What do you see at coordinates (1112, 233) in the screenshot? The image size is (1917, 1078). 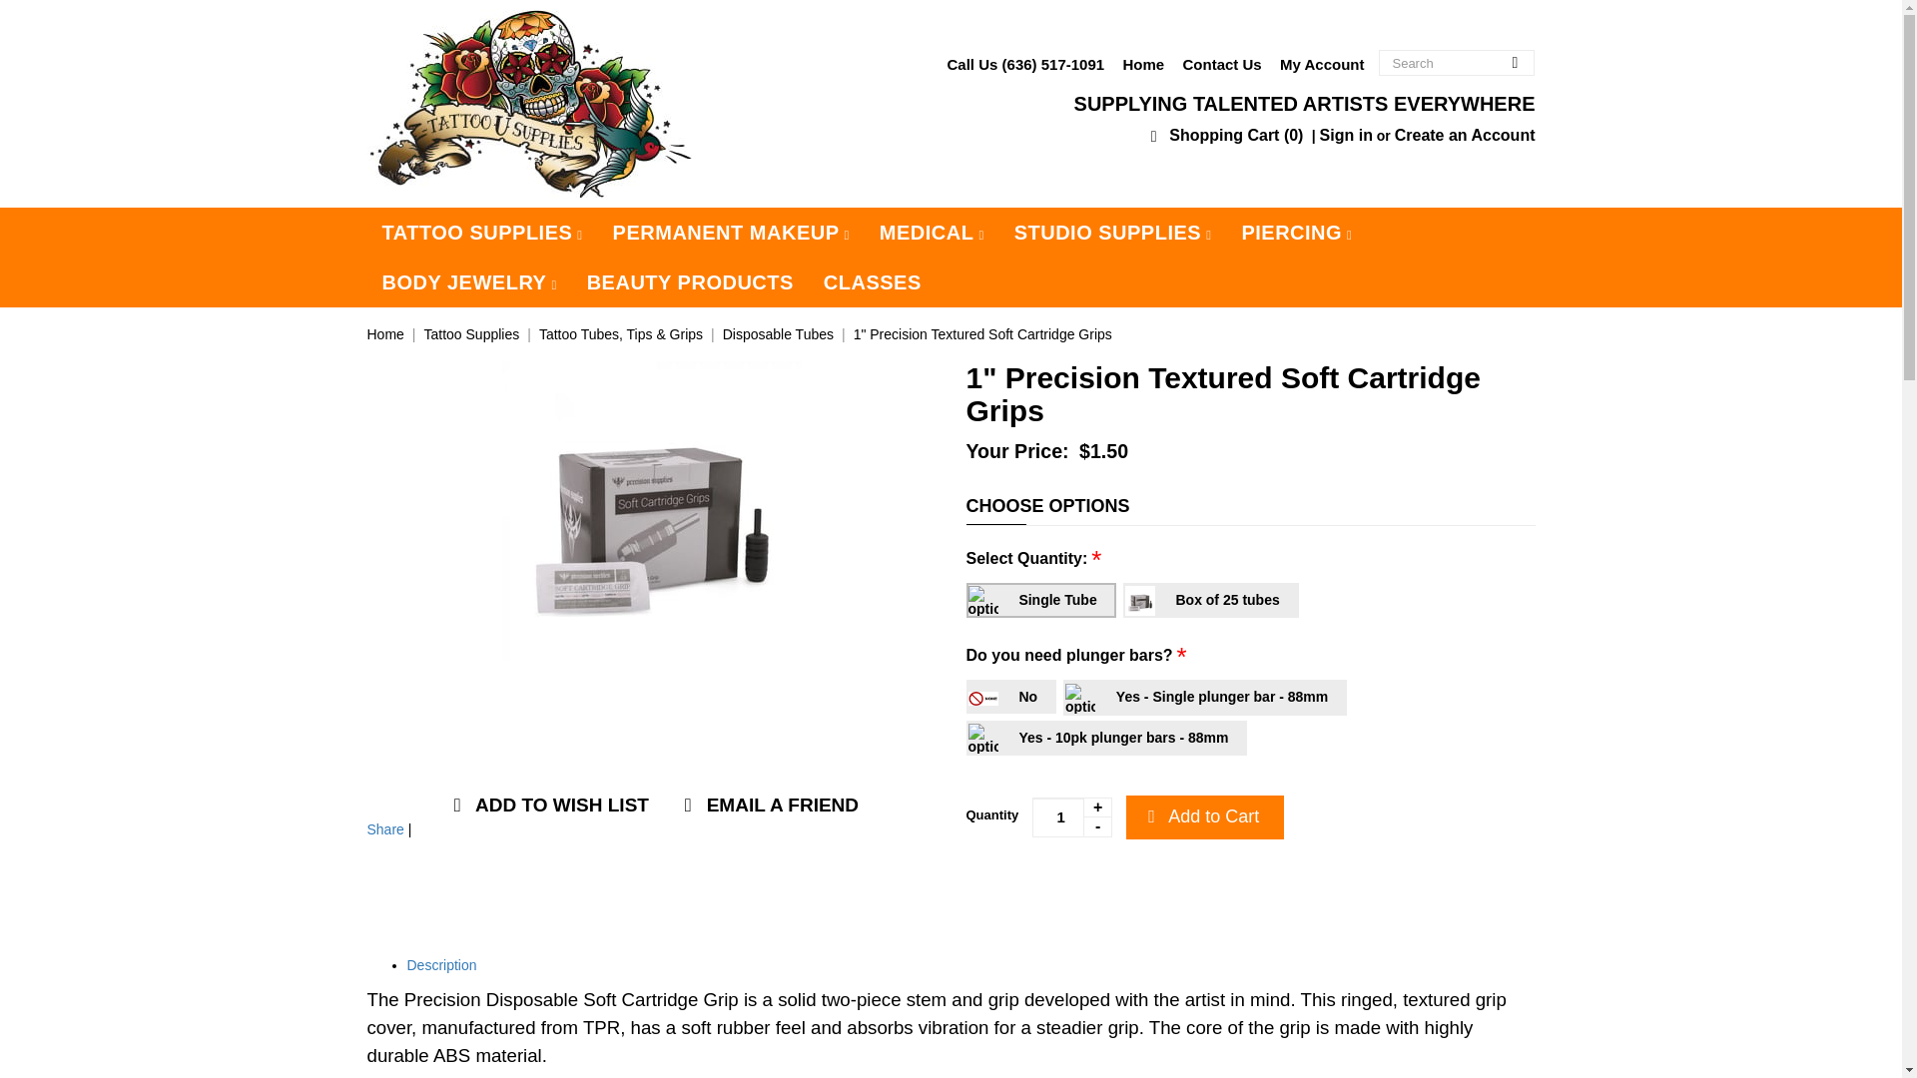 I see `STUDIO SUPPLIES` at bounding box center [1112, 233].